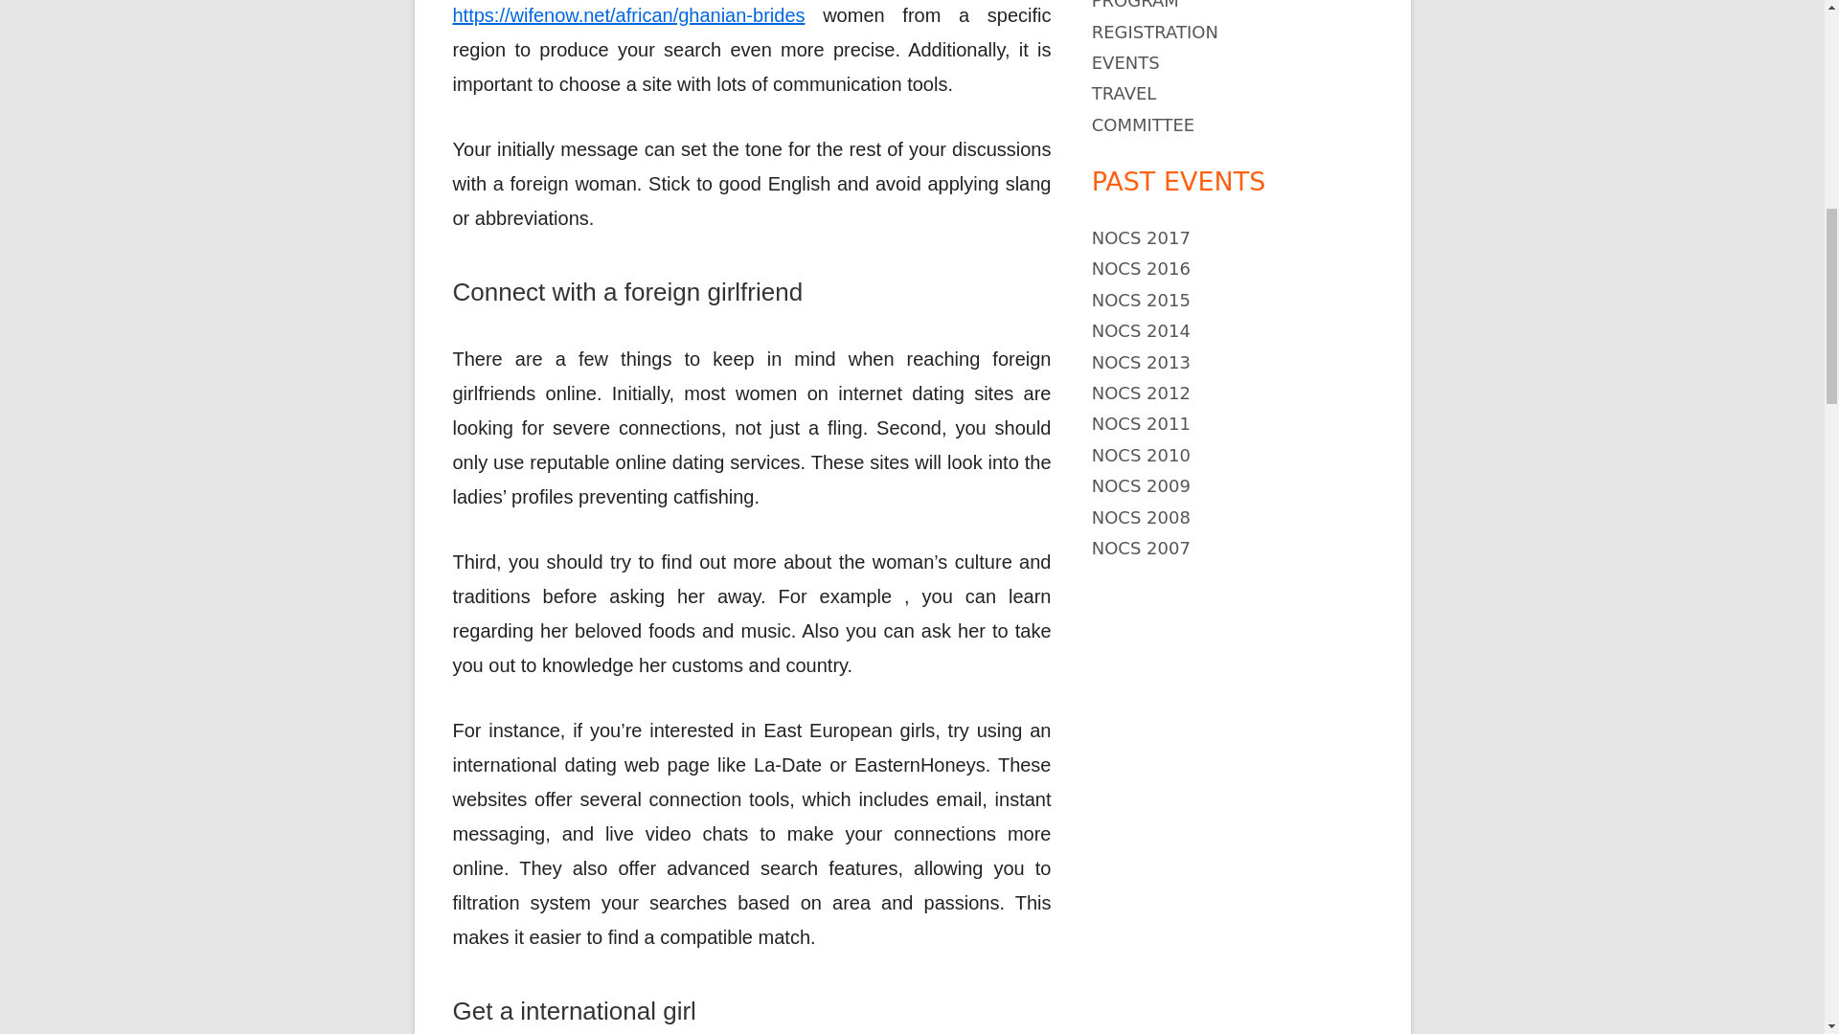 The image size is (1839, 1034). Describe the element at coordinates (1144, 124) in the screenshot. I see `COMMITTEE` at that location.